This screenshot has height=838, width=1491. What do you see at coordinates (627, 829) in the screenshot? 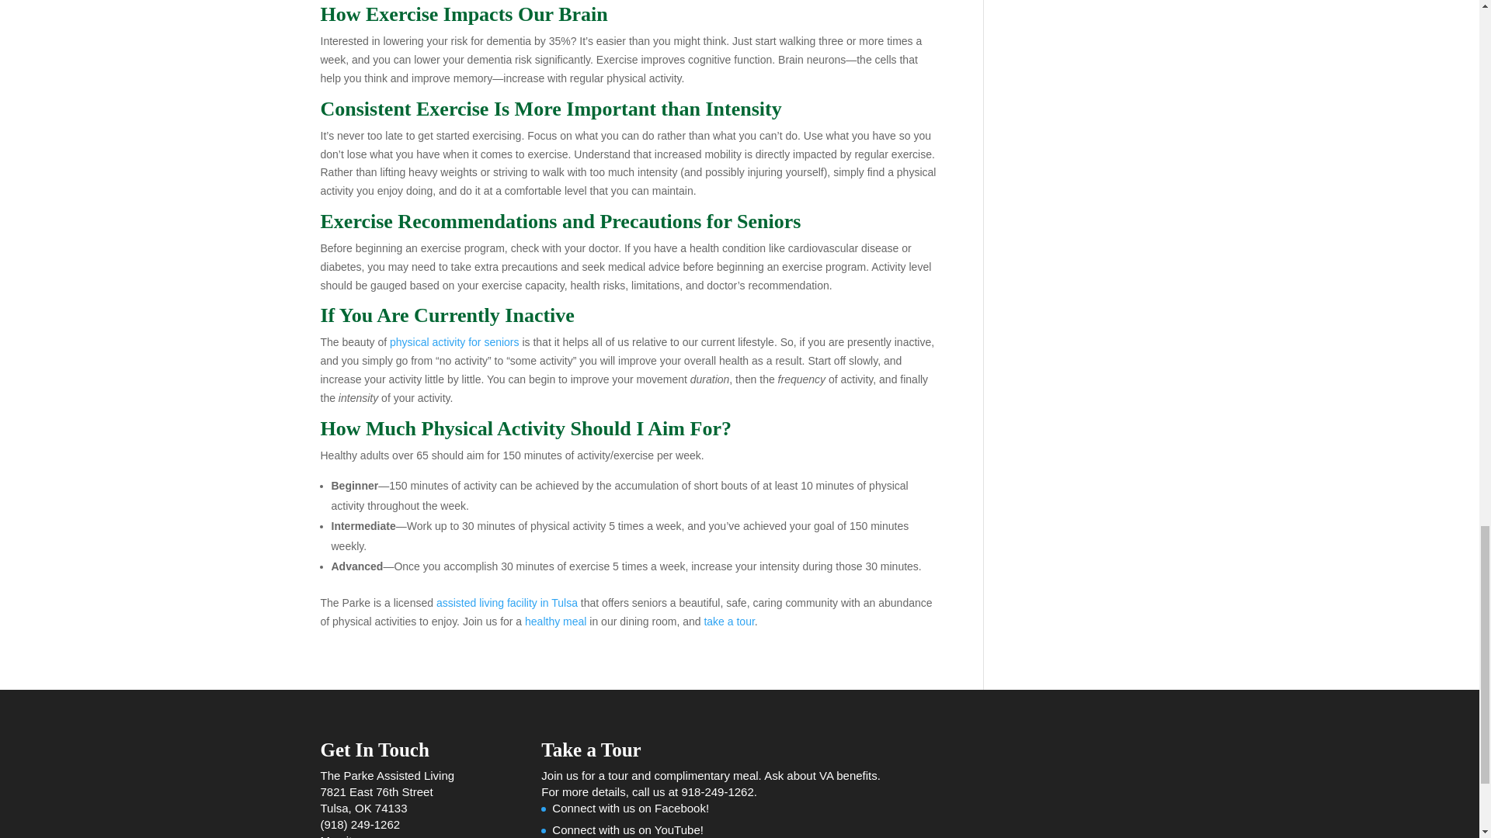
I see `Connect with us on YouTube!` at bounding box center [627, 829].